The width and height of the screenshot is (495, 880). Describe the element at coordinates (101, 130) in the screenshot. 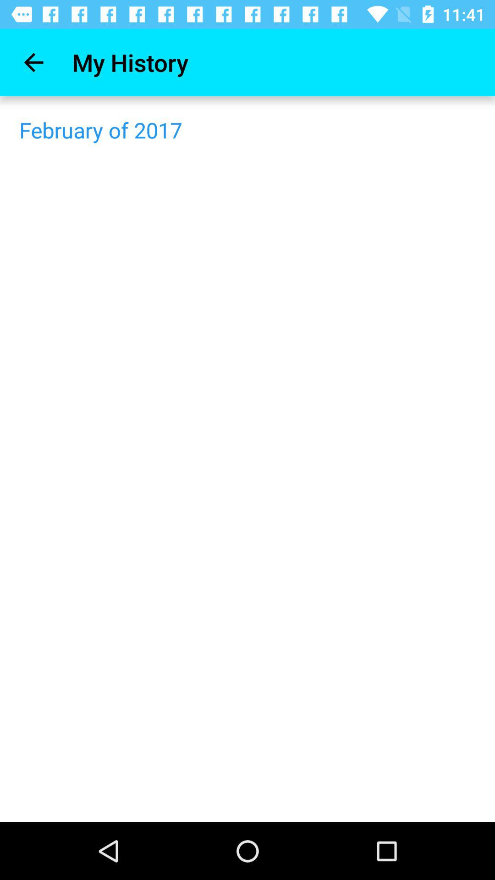

I see `select the february of 2017` at that location.